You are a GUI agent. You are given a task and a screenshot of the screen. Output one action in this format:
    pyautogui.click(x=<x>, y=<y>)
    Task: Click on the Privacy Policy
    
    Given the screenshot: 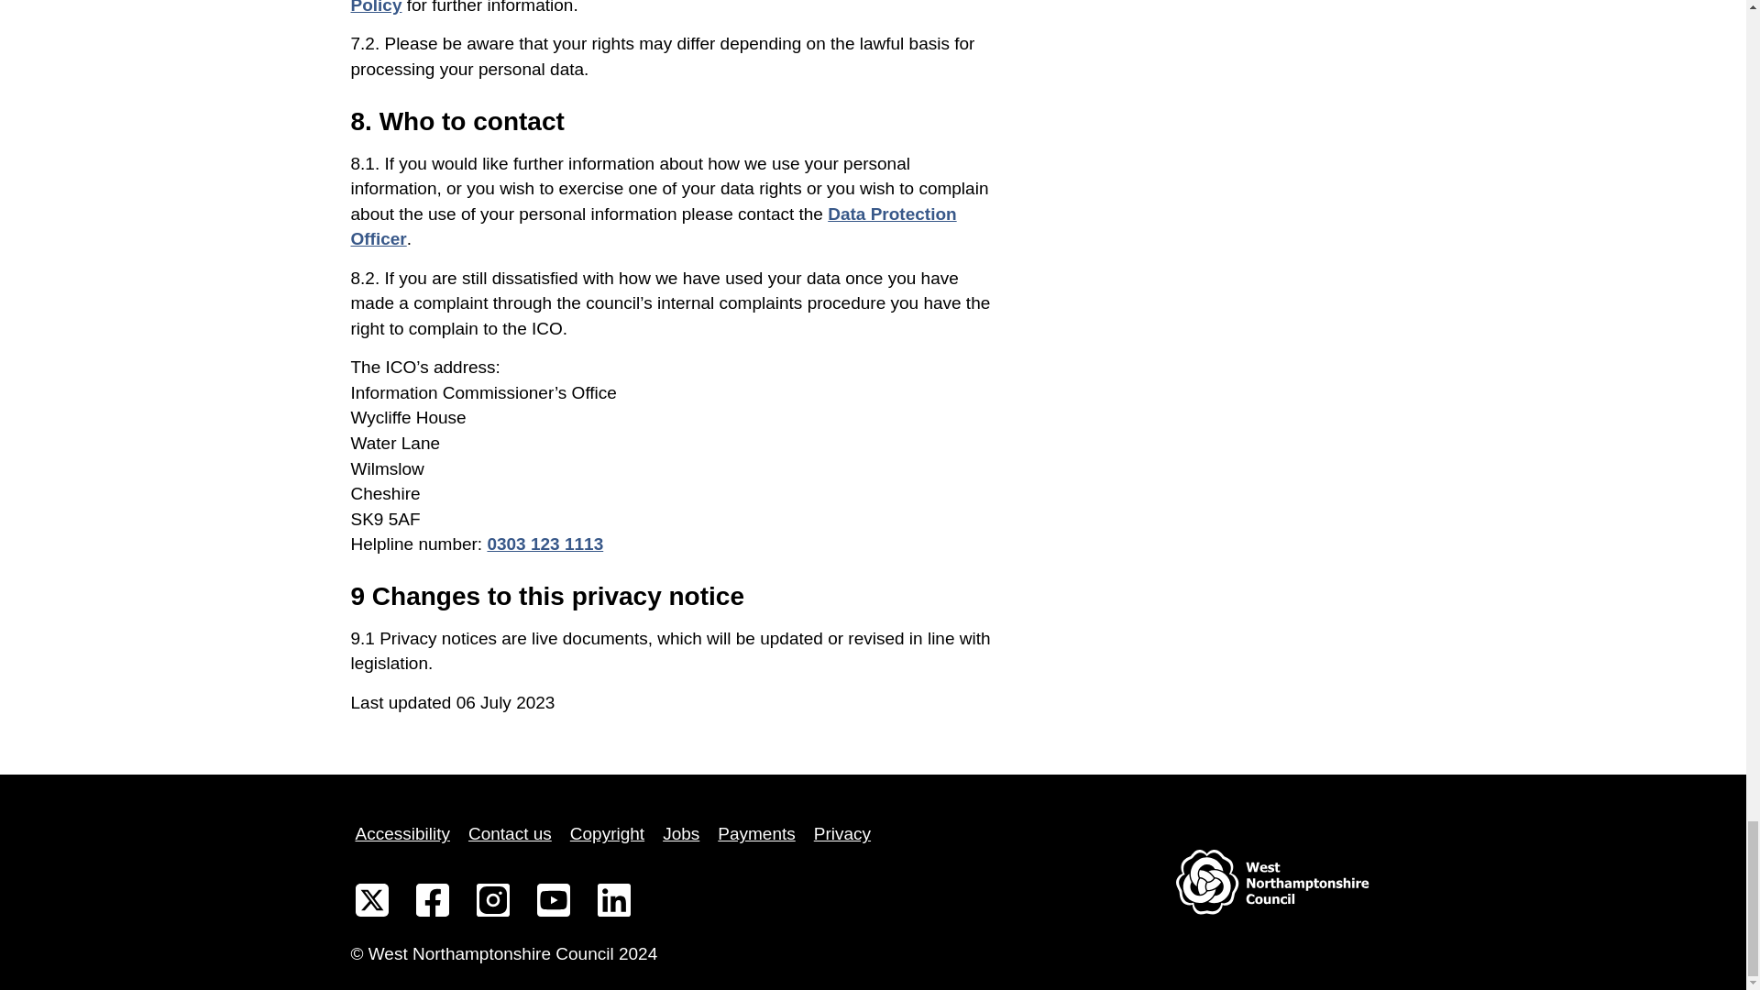 What is the action you would take?
    pyautogui.click(x=664, y=7)
    